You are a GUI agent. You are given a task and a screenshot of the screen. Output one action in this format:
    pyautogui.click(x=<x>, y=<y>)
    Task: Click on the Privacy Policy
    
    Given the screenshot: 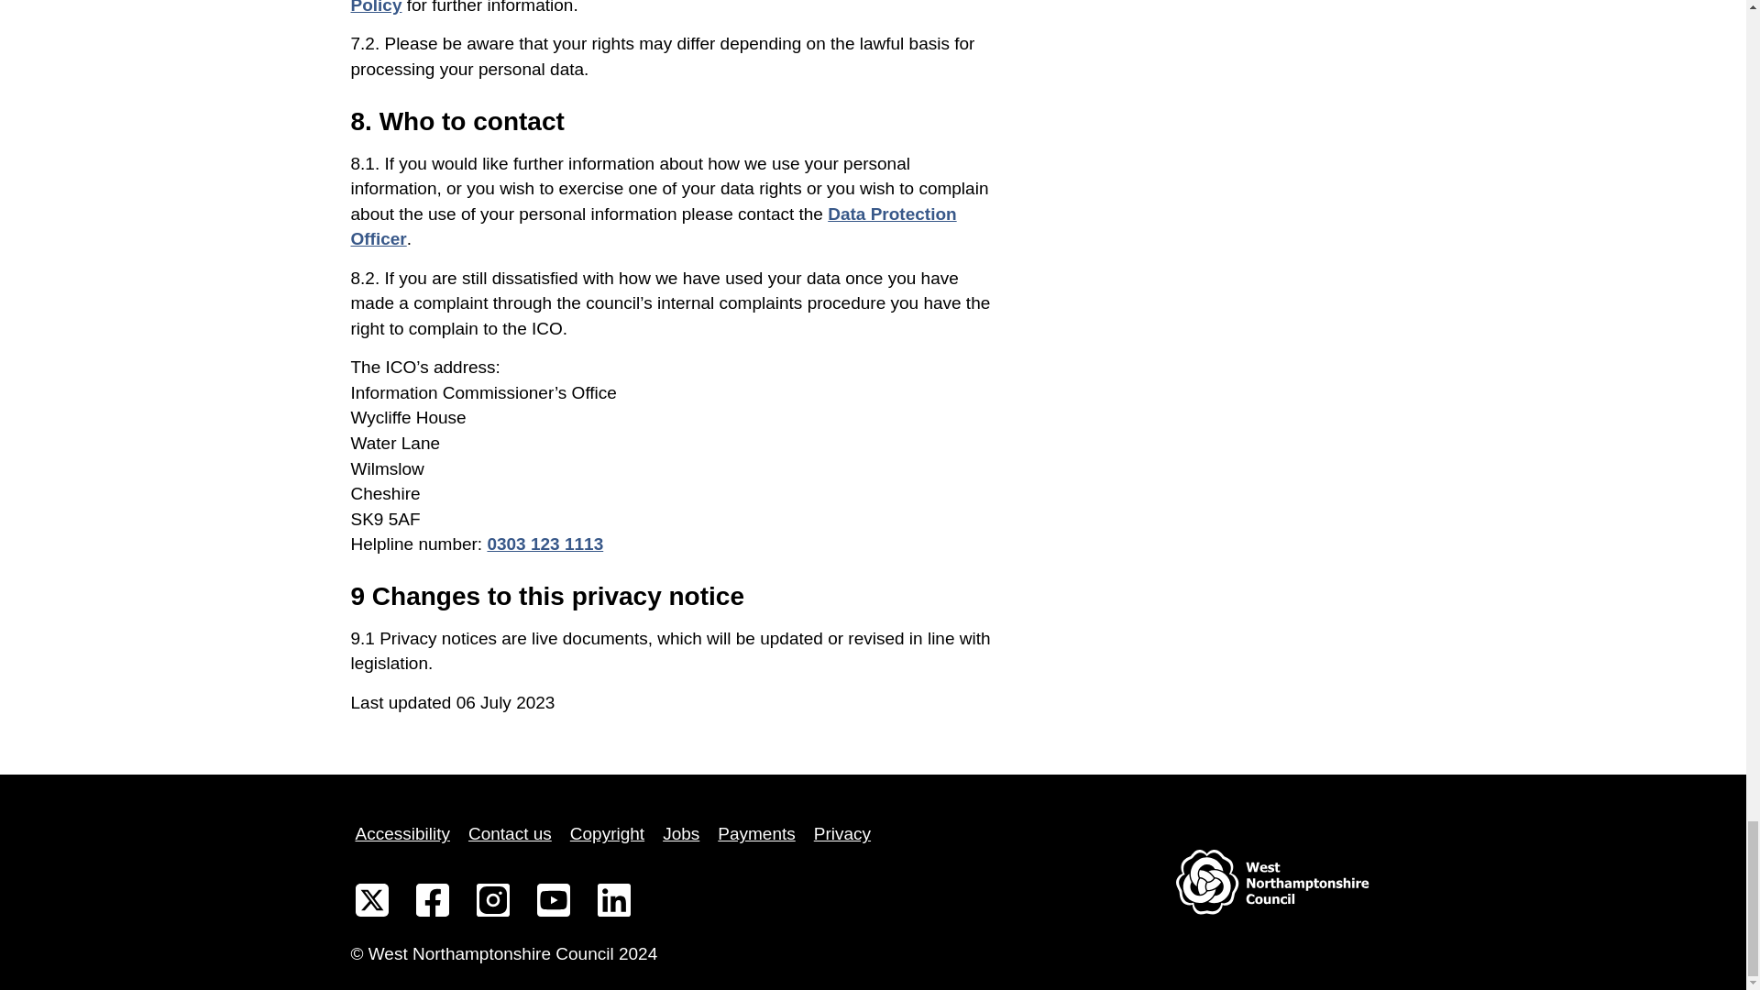 What is the action you would take?
    pyautogui.click(x=664, y=7)
    